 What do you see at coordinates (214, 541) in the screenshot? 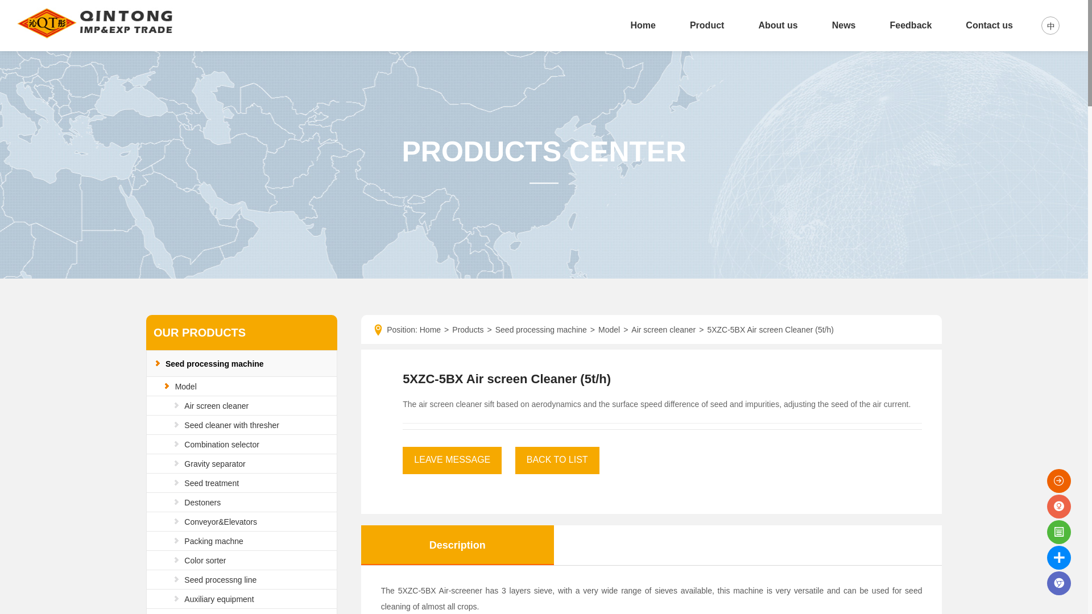
I see `Packing machne` at bounding box center [214, 541].